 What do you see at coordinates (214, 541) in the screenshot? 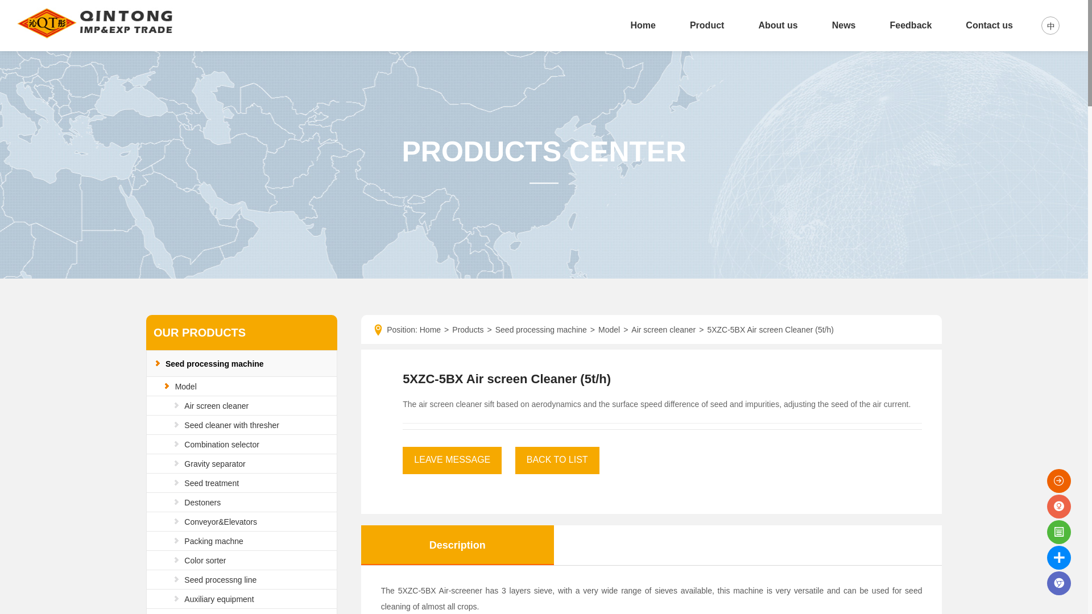
I see `Packing machne` at bounding box center [214, 541].